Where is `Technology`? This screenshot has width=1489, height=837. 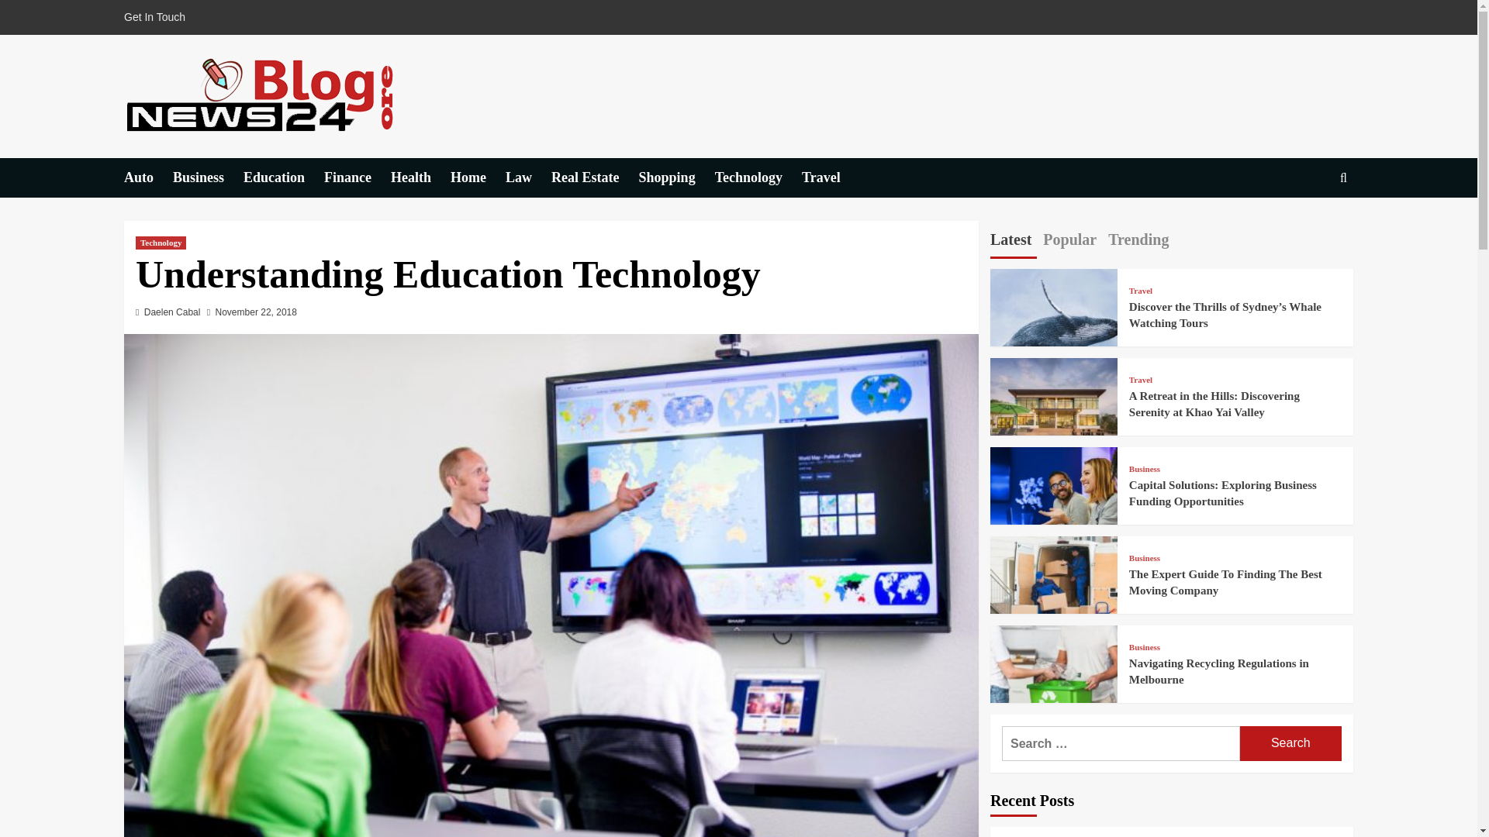 Technology is located at coordinates (161, 242).